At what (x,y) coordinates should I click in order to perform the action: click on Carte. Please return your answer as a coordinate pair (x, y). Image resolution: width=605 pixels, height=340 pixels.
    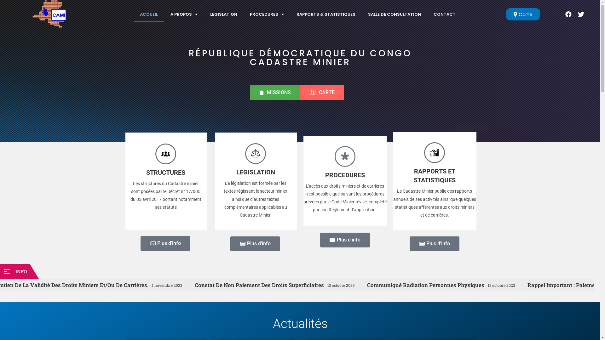
    Looking at the image, I should click on (523, 14).